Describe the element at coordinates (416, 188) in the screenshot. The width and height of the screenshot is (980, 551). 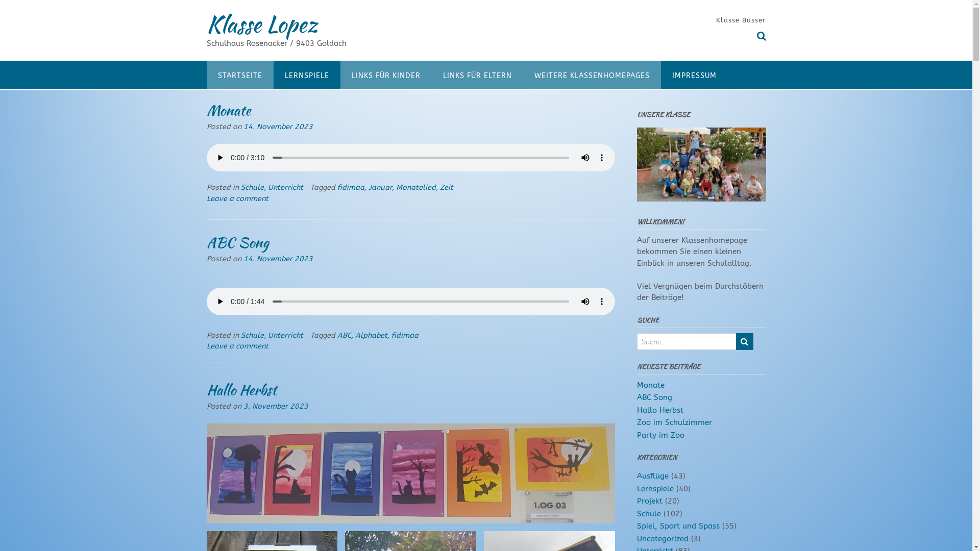
I see `Monatelied` at that location.